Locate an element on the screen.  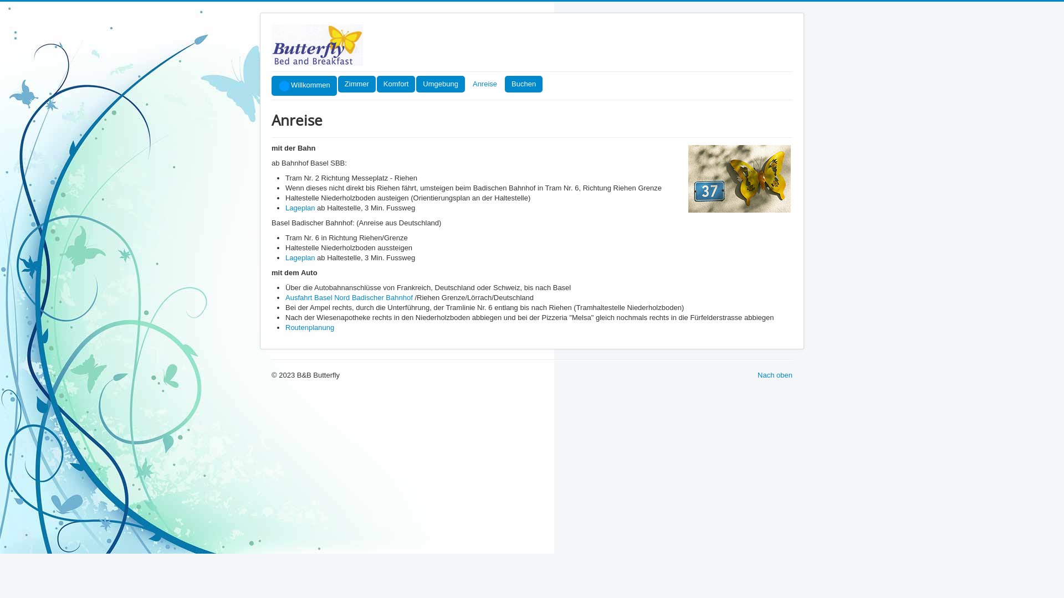
Zimmer is located at coordinates (357, 84).